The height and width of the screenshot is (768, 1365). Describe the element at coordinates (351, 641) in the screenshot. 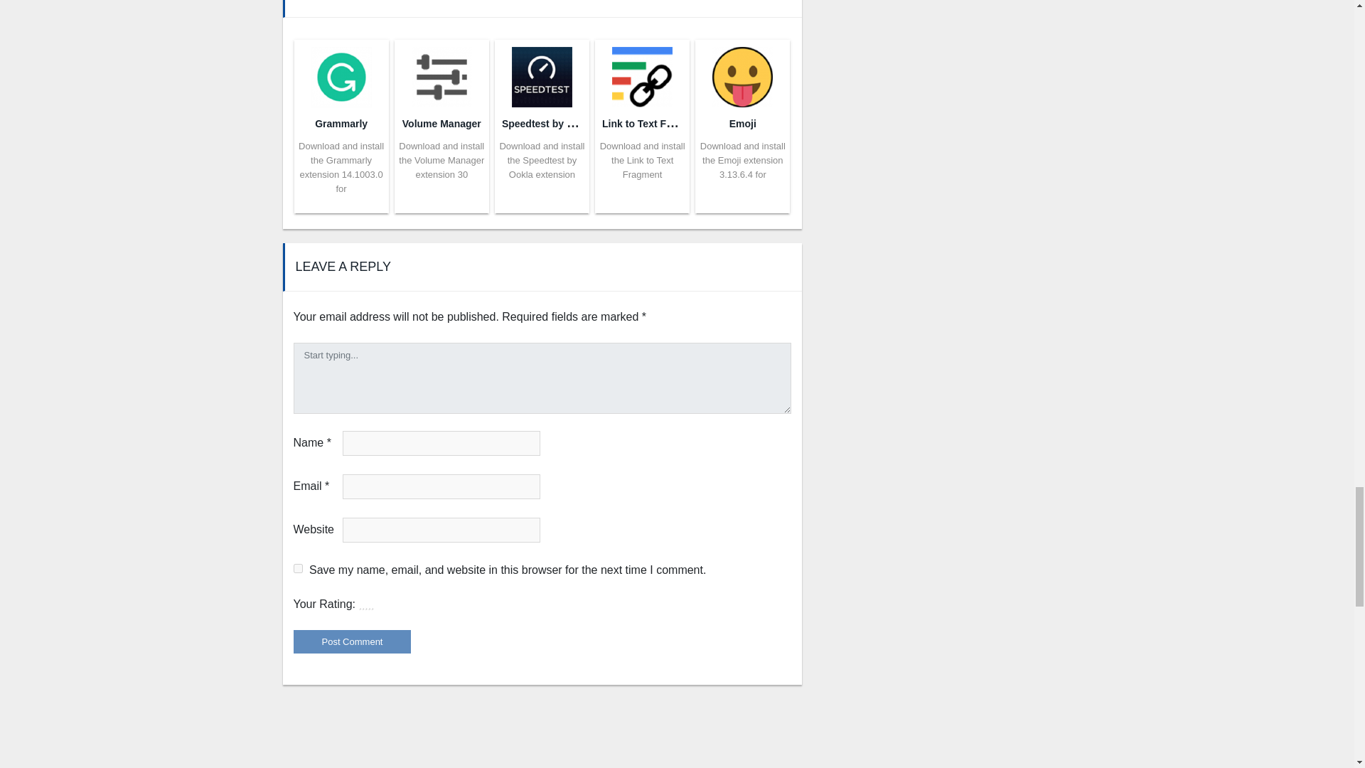

I see `Post Comment` at that location.